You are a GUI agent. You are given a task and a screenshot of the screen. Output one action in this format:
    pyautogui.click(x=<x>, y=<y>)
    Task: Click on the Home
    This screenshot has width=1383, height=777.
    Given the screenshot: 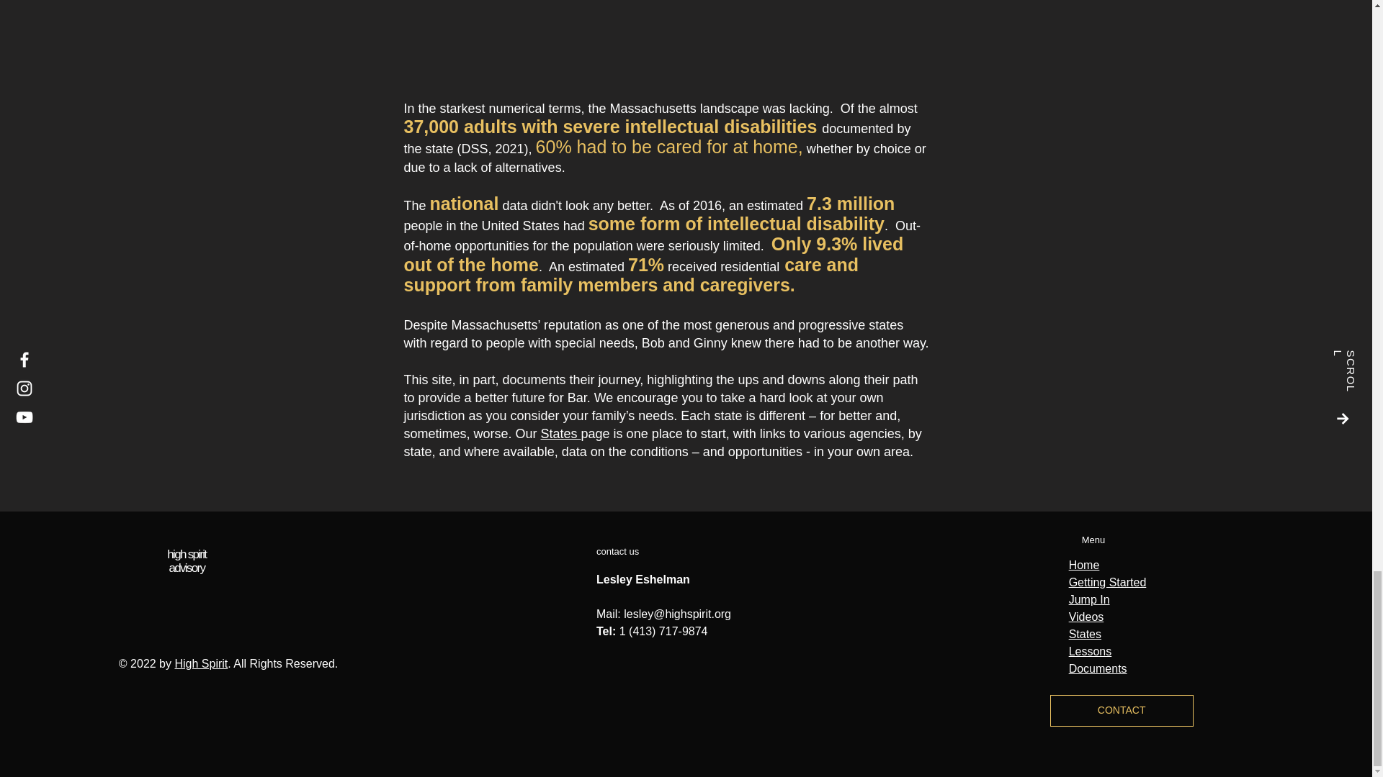 What is the action you would take?
    pyautogui.click(x=1084, y=564)
    